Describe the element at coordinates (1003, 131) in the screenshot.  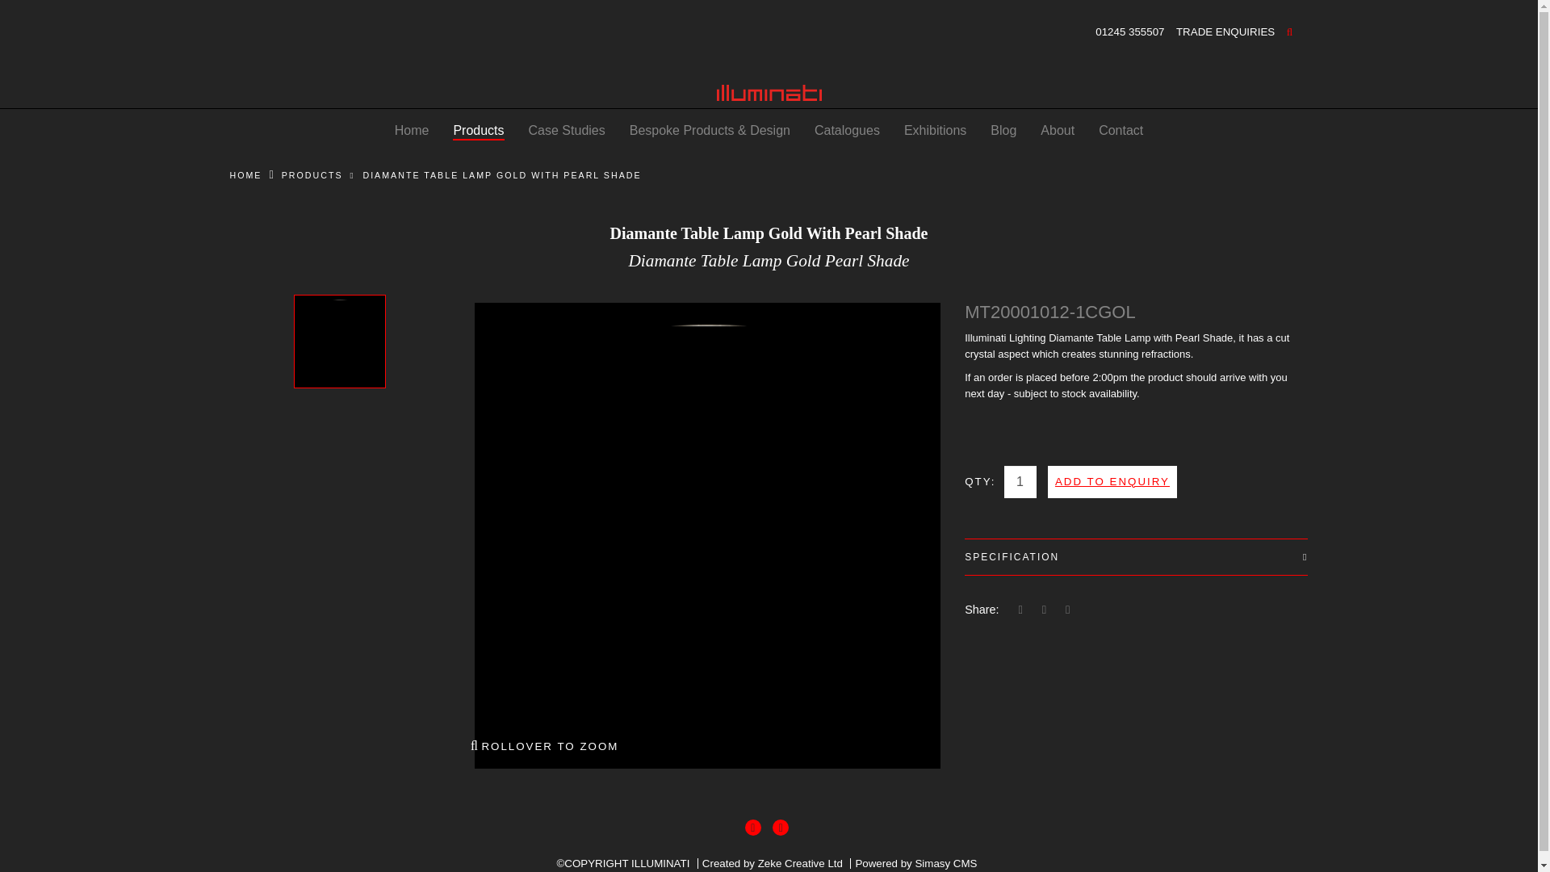
I see `Blog` at that location.